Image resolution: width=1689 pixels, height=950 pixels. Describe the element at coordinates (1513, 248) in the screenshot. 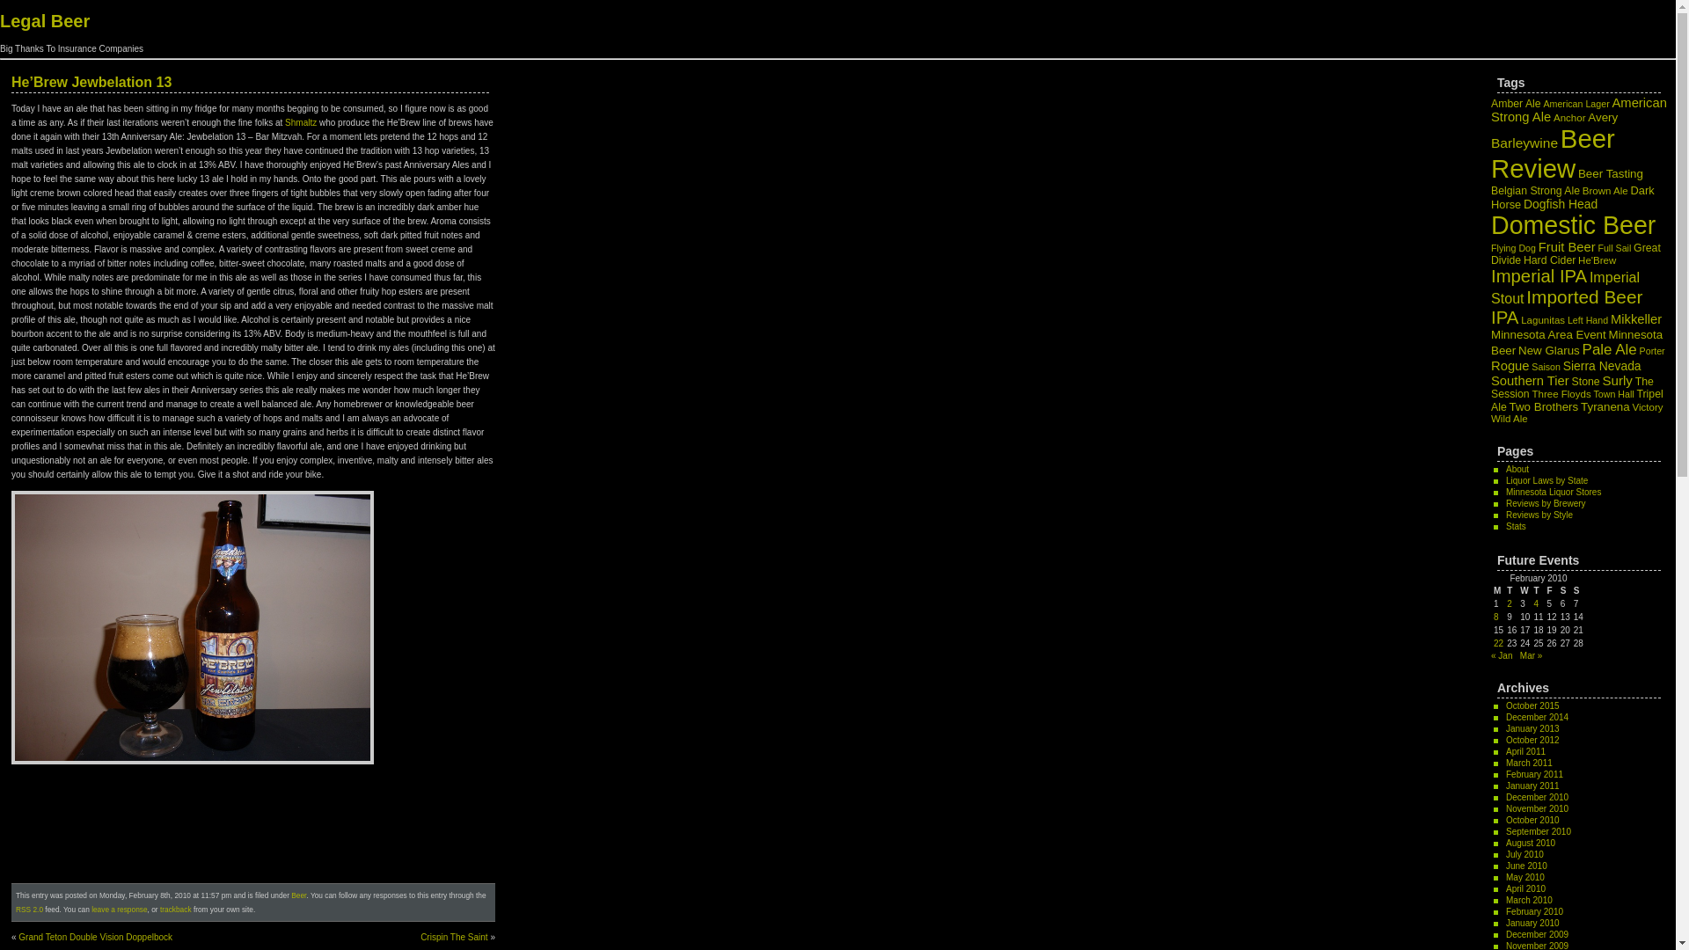

I see `Flying Dog` at that location.